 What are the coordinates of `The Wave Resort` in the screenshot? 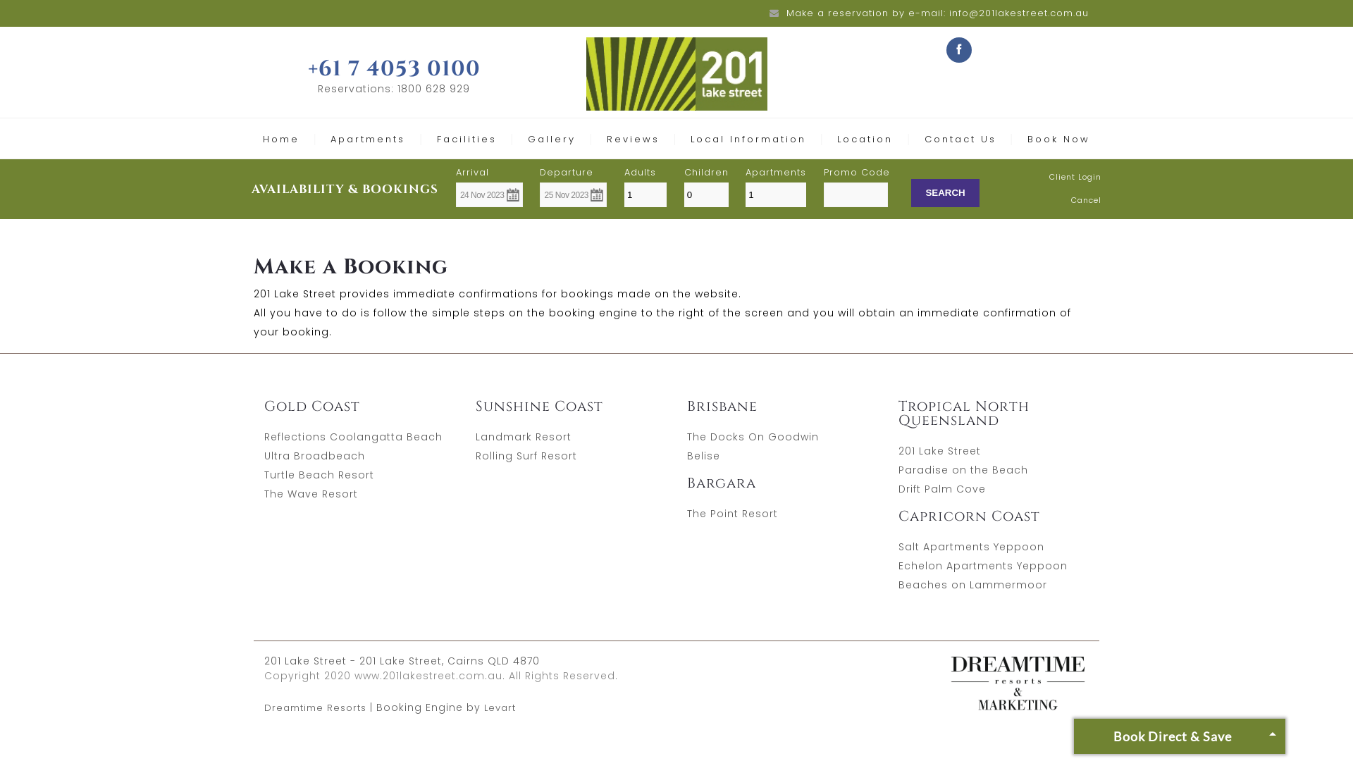 It's located at (311, 494).